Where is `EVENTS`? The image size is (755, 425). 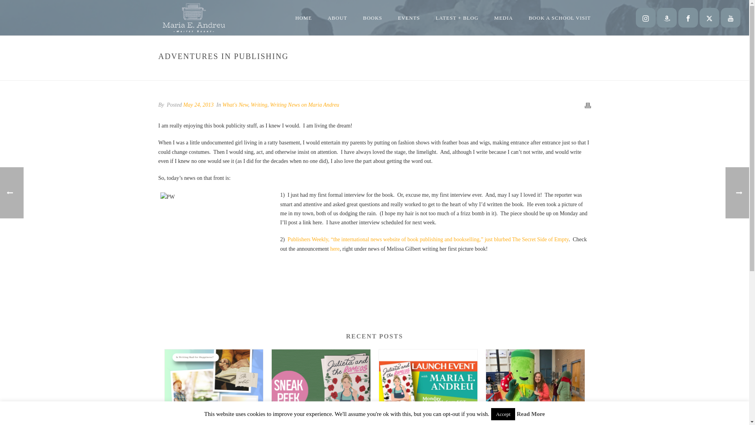
EVENTS is located at coordinates (409, 18).